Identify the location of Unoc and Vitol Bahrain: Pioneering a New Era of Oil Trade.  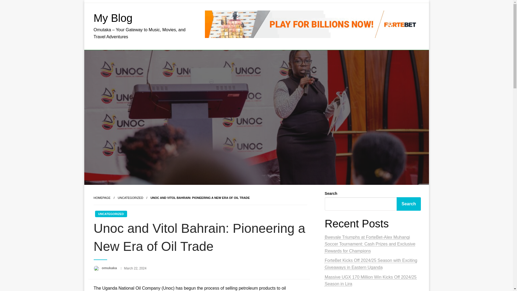
(200, 198).